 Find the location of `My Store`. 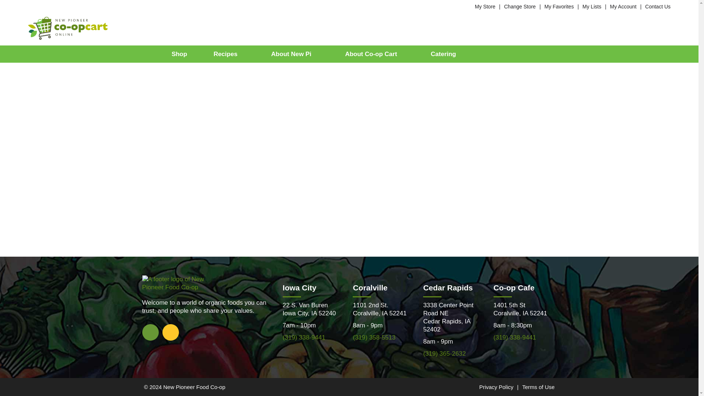

My Store is located at coordinates (485, 6).